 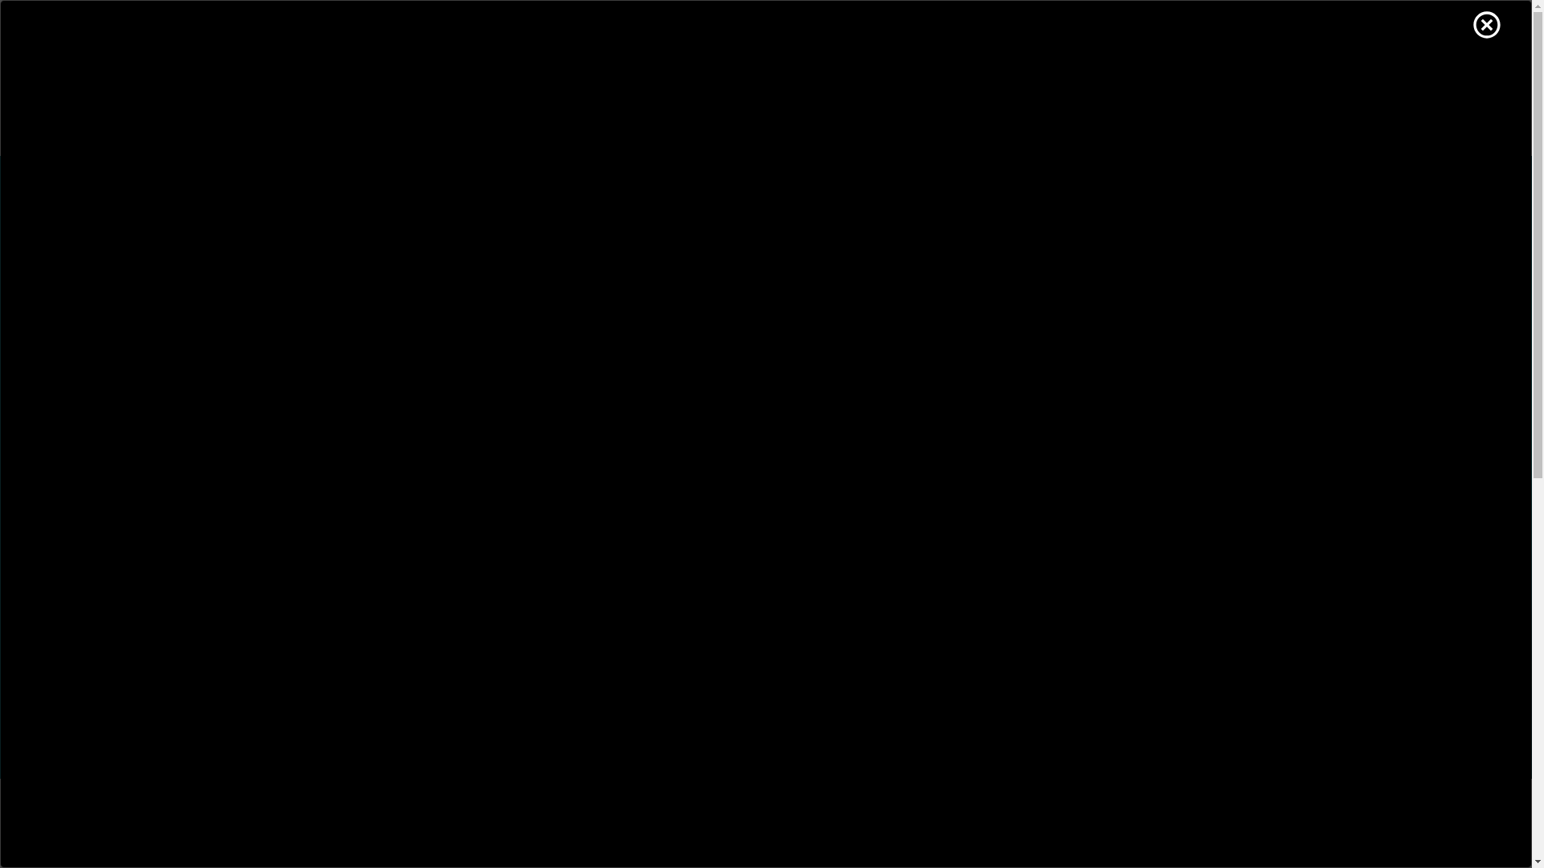 What do you see at coordinates (1206, 133) in the screenshot?
I see `CONTACT` at bounding box center [1206, 133].